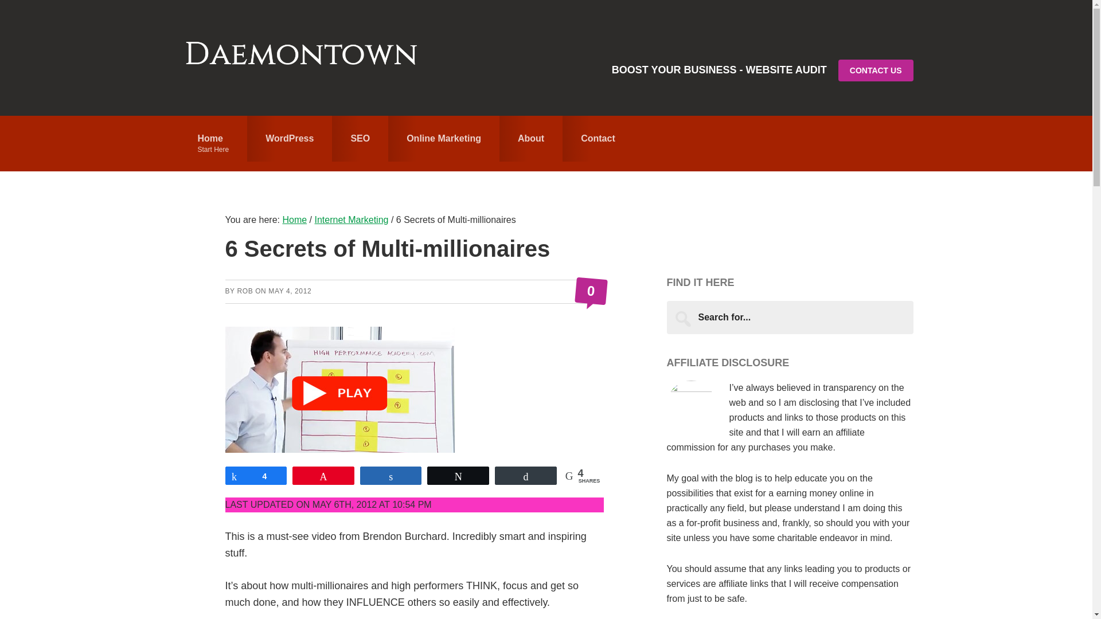 The image size is (1101, 619). I want to click on Online Marketing, so click(589, 290).